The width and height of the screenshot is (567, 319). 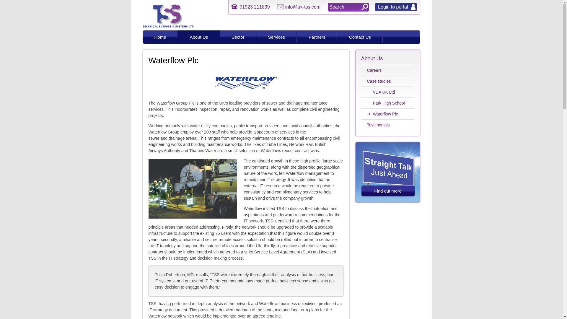 What do you see at coordinates (238, 37) in the screenshot?
I see `Sector` at bounding box center [238, 37].